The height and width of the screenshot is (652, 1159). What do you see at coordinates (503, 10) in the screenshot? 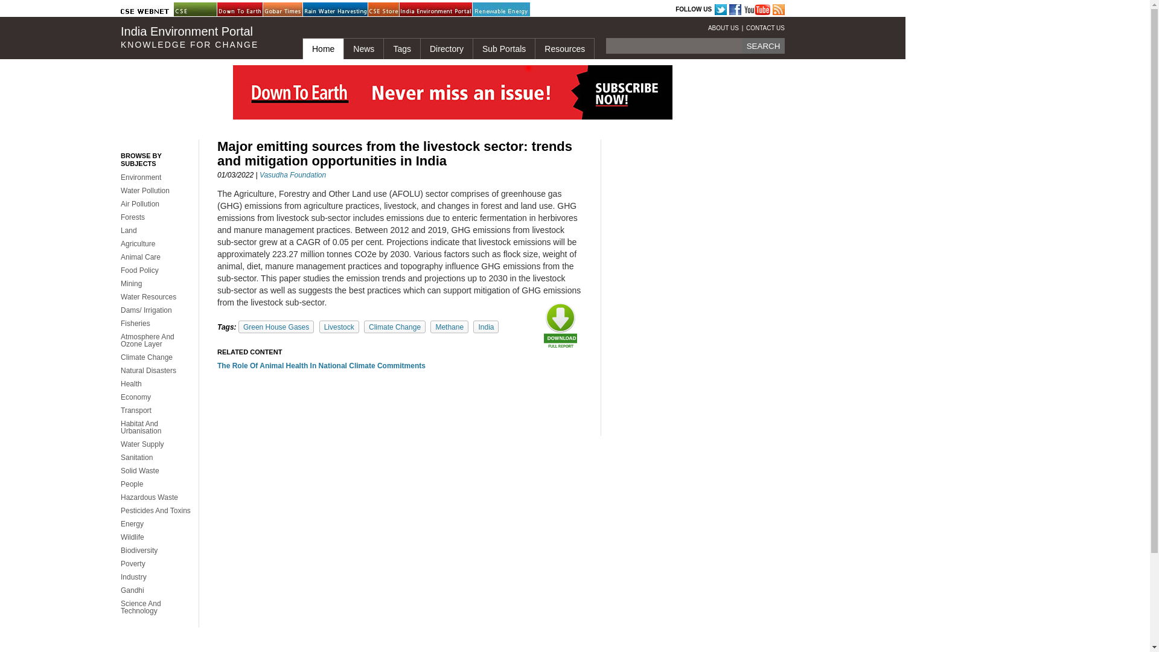
I see `Renewable Energy` at bounding box center [503, 10].